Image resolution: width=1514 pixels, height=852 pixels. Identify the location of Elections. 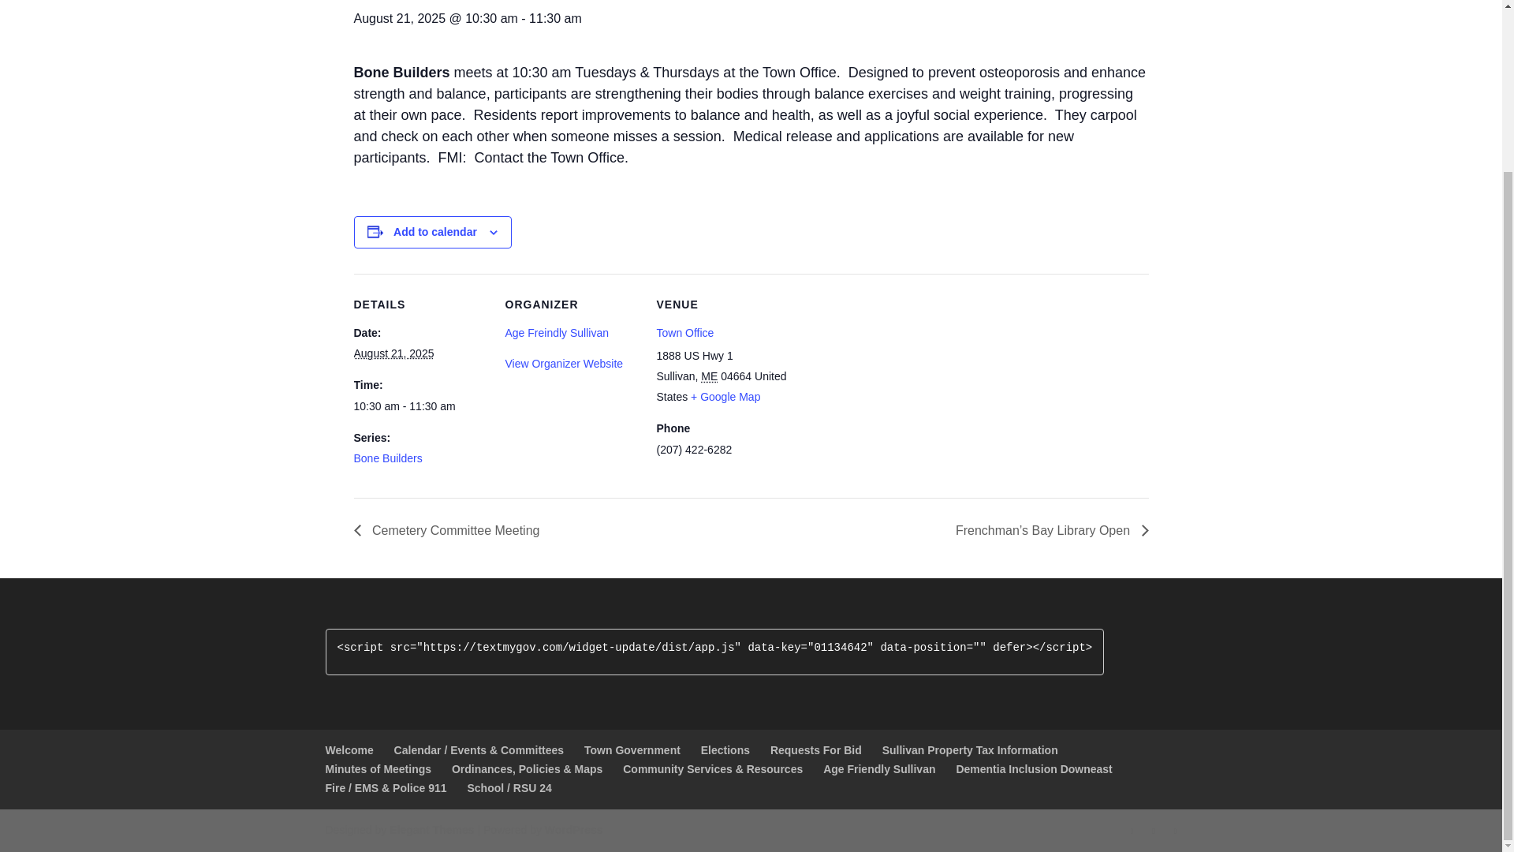
(725, 749).